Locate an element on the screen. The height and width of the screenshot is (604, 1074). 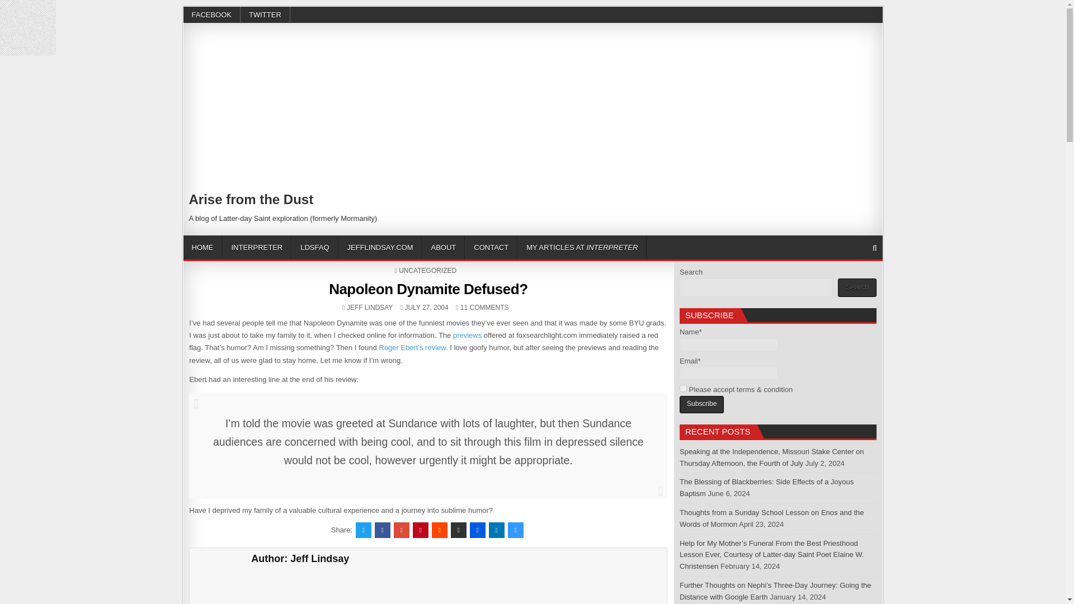
Share this on Linkedin is located at coordinates (497, 530).